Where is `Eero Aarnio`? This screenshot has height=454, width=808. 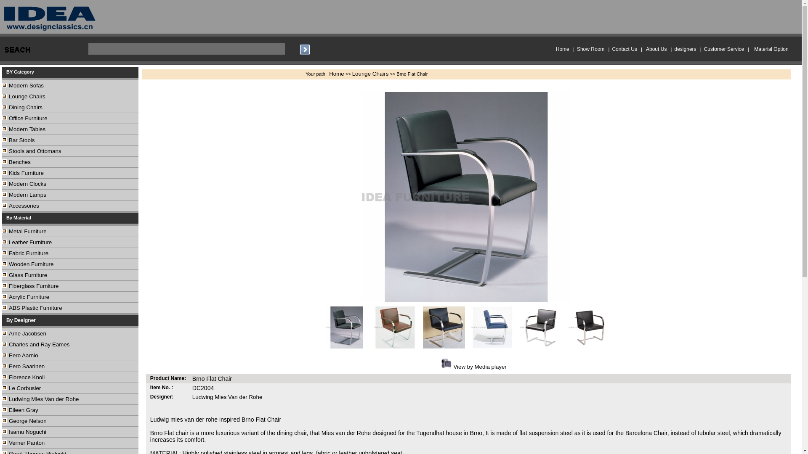 Eero Aarnio is located at coordinates (24, 356).